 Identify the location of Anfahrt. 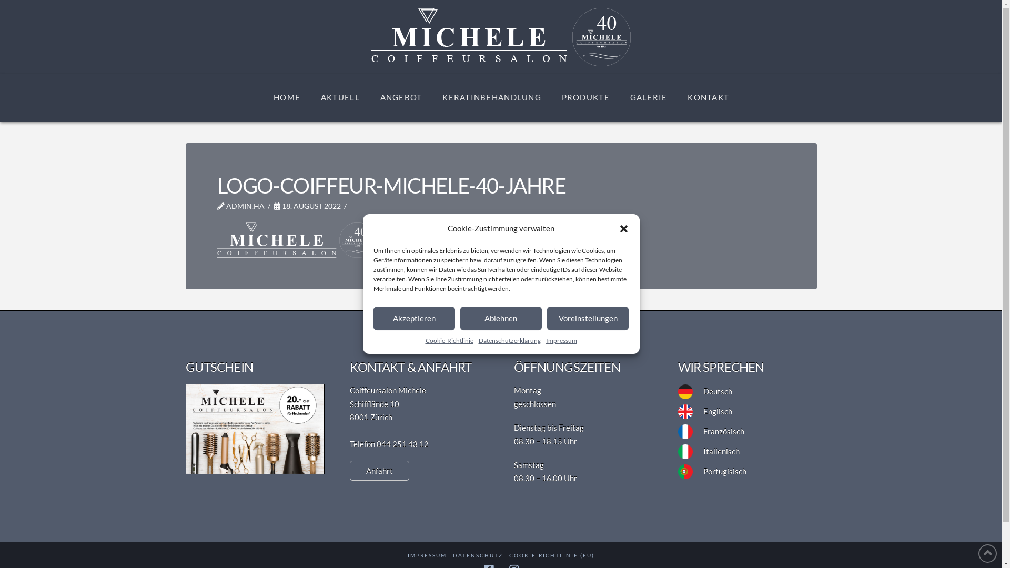
(379, 471).